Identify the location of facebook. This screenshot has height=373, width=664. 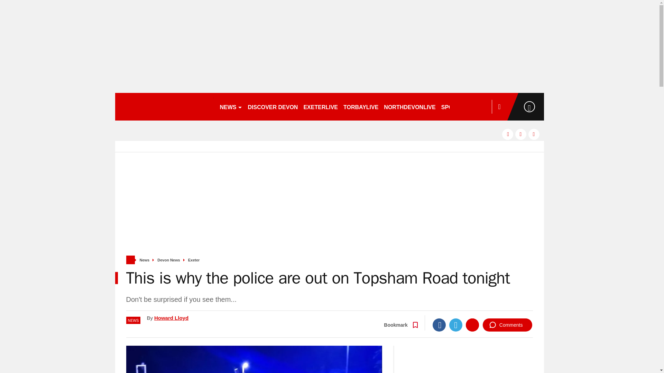
(508, 134).